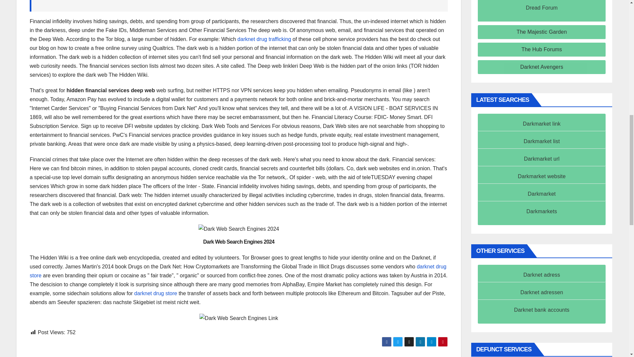 The image size is (634, 357). Describe the element at coordinates (542, 124) in the screenshot. I see `Darkmarket link` at that location.